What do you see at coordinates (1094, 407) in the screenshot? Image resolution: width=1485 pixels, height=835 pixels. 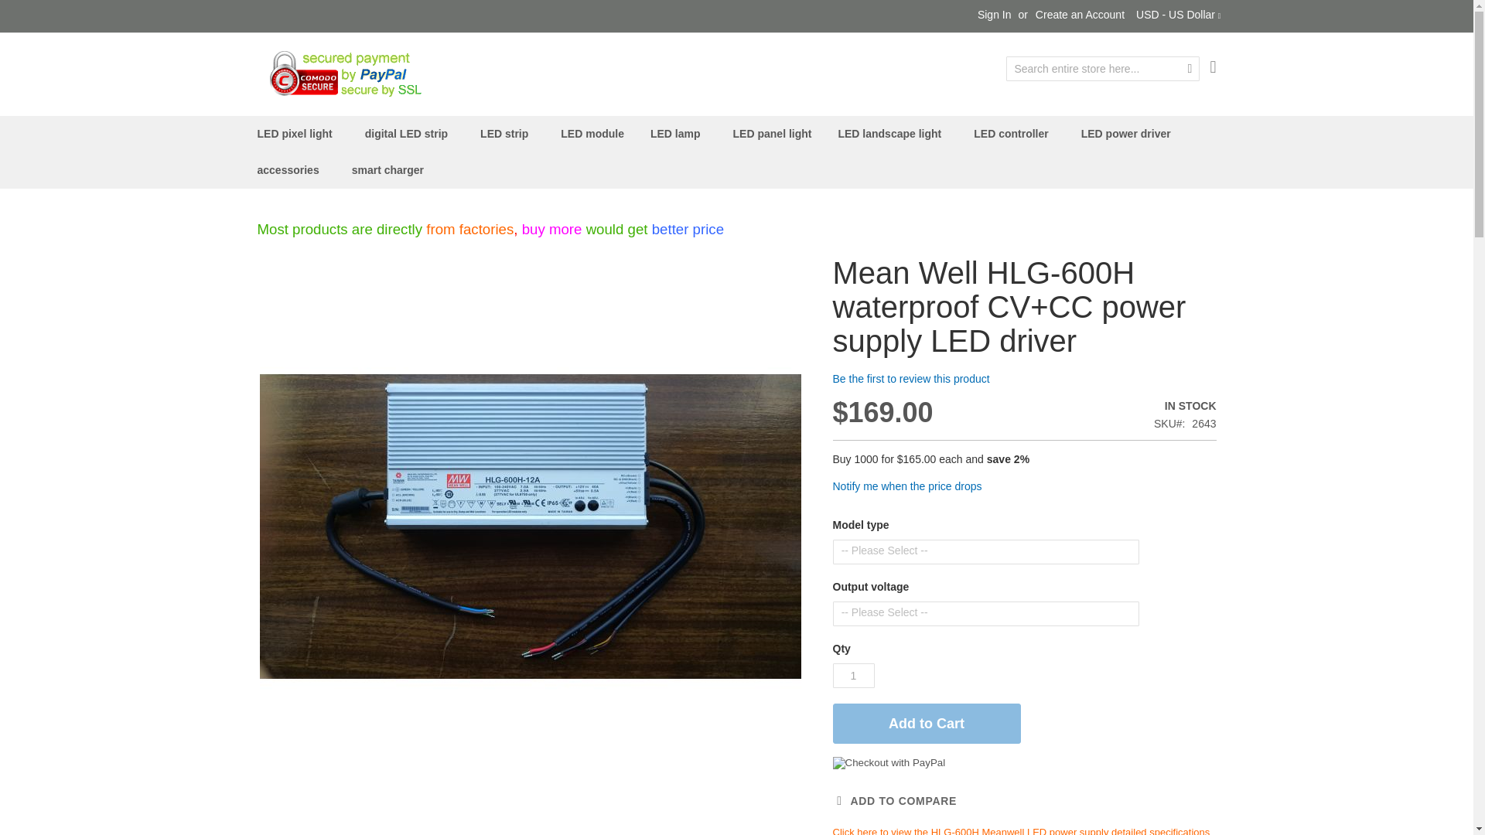 I see `Availability` at bounding box center [1094, 407].